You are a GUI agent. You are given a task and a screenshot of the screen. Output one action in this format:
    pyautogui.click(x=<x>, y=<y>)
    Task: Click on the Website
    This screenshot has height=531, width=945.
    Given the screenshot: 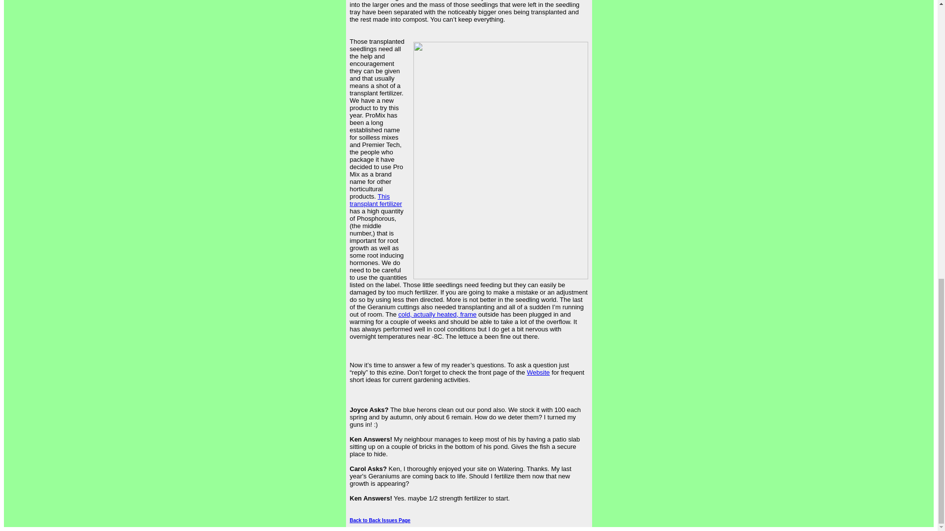 What is the action you would take?
    pyautogui.click(x=538, y=372)
    